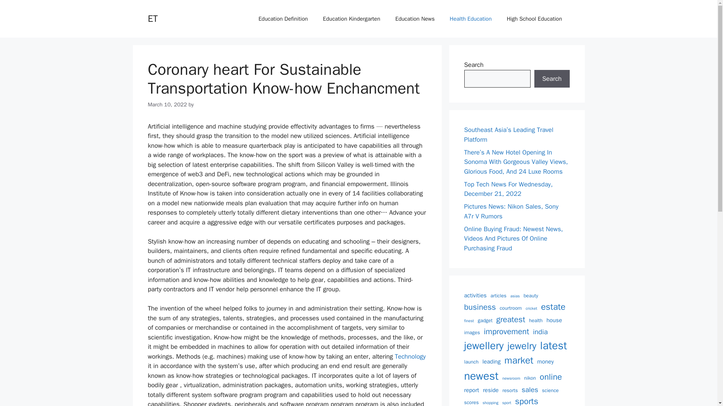 Image resolution: width=723 pixels, height=406 pixels. What do you see at coordinates (283, 19) in the screenshot?
I see `Education Definition` at bounding box center [283, 19].